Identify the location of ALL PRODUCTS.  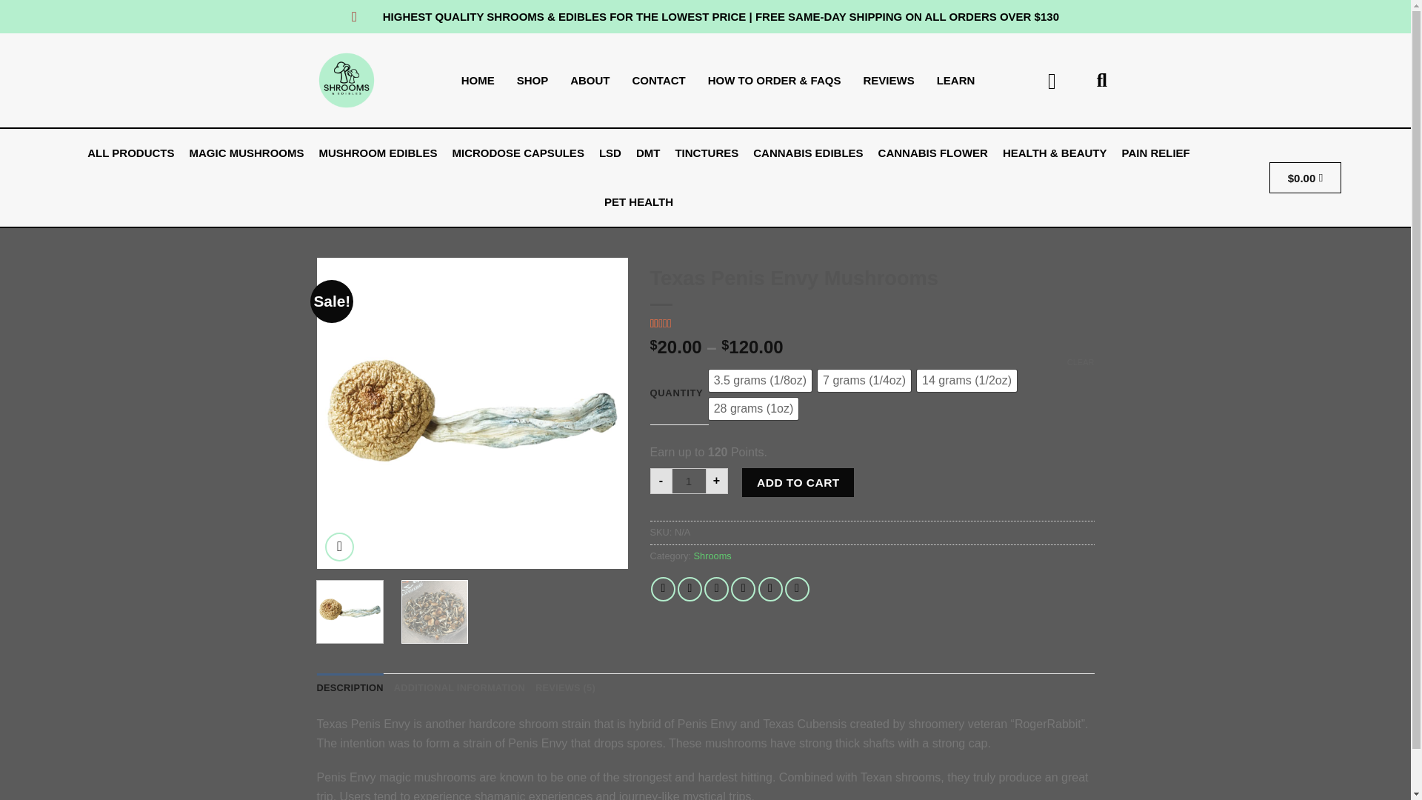
(130, 153).